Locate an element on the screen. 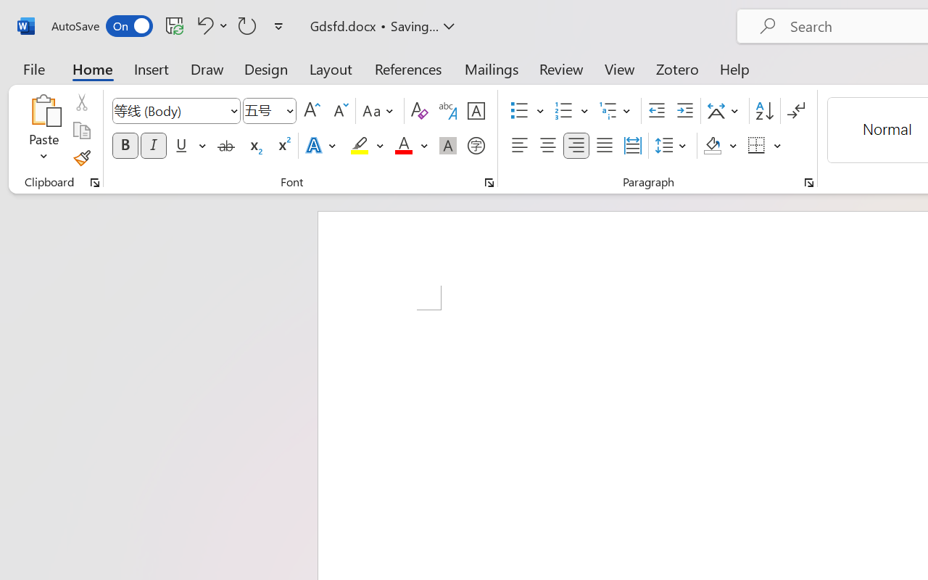 This screenshot has width=928, height=580. Font Color is located at coordinates (411, 146).